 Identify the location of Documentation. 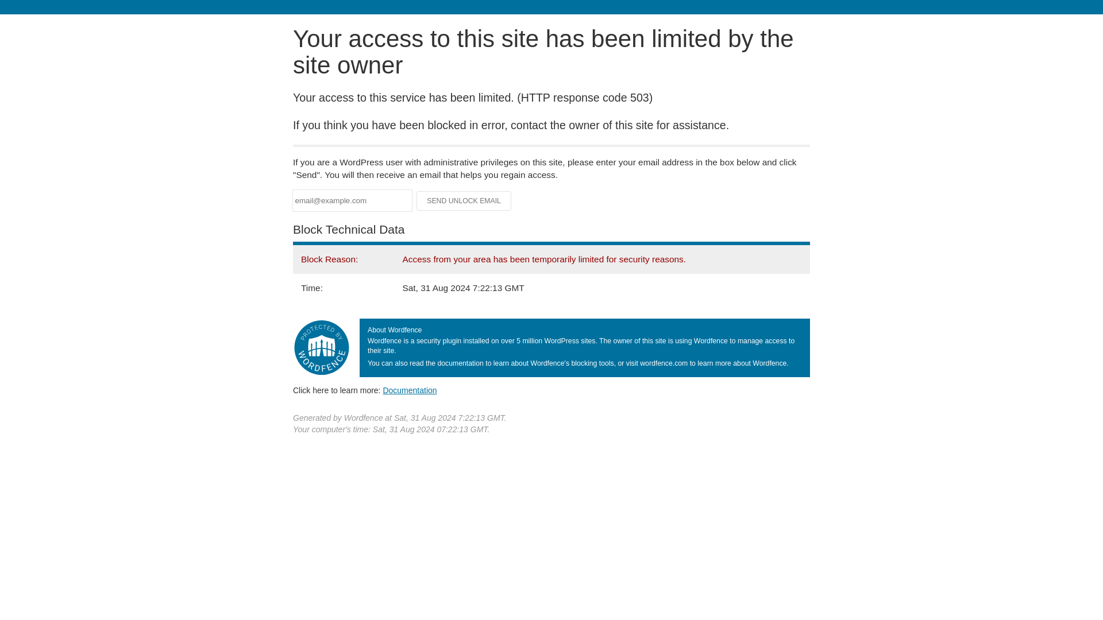
(410, 390).